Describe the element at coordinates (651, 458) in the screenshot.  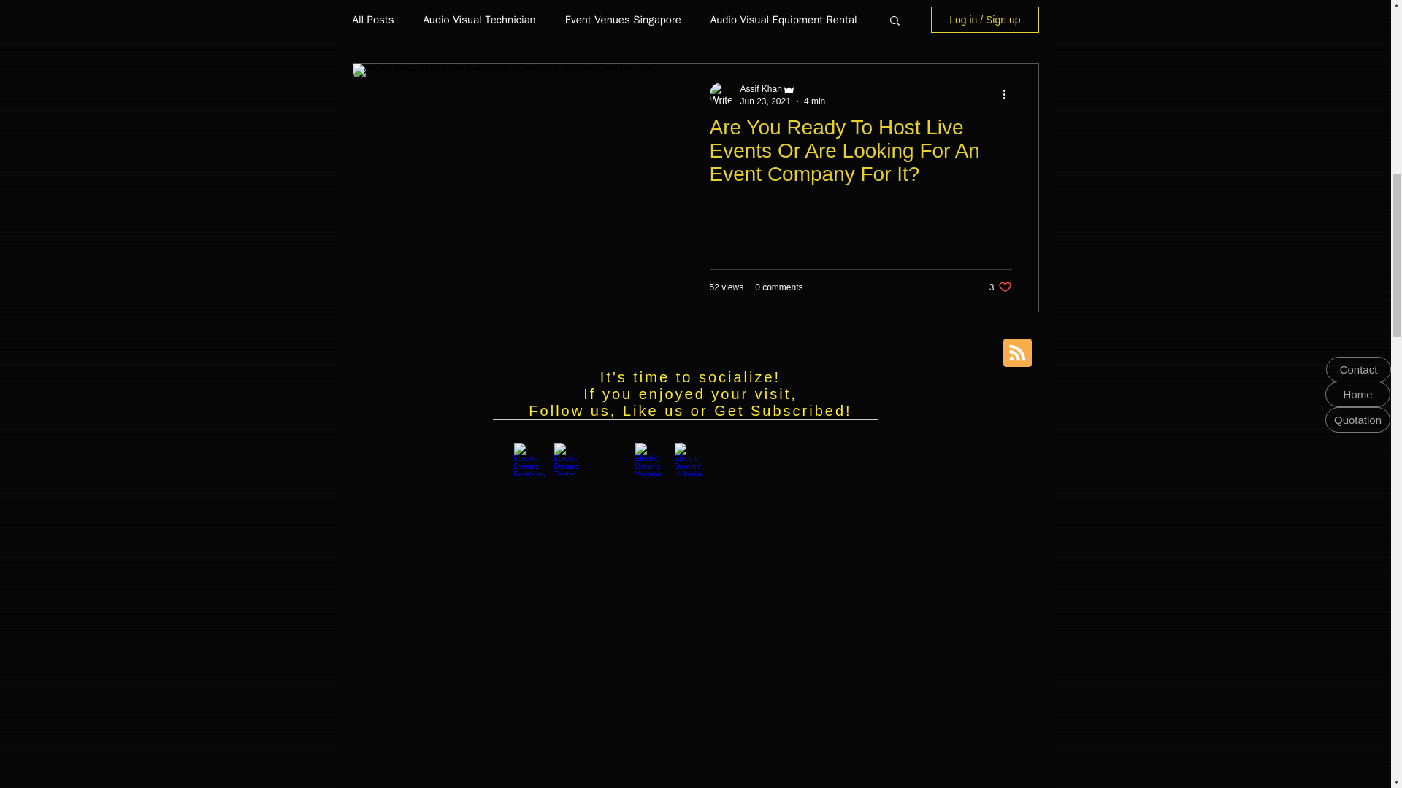
I see `Electric Dreamz Youtube` at that location.